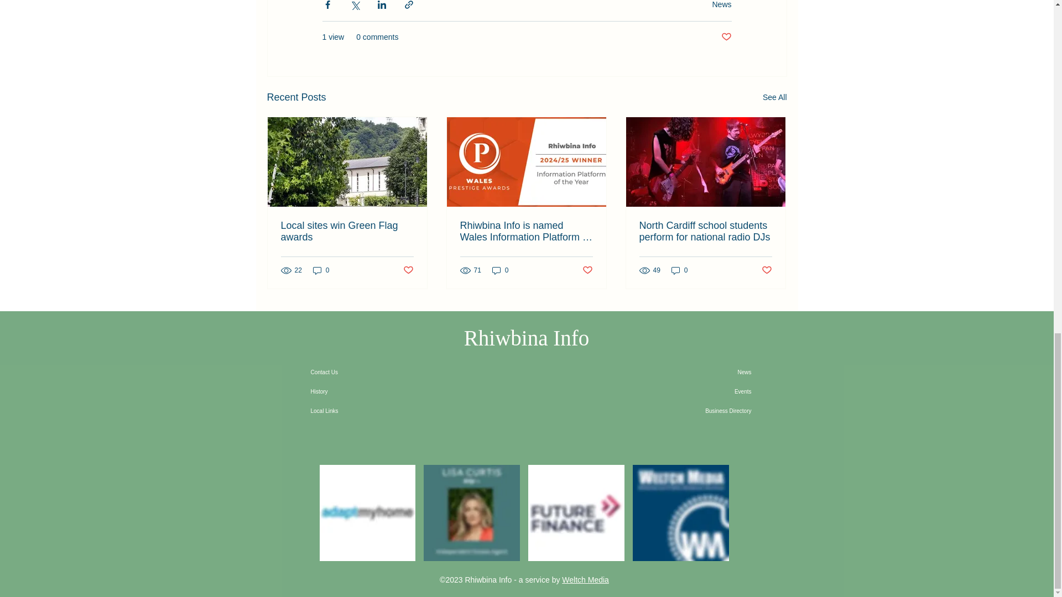  What do you see at coordinates (347, 231) in the screenshot?
I see `Local sites win Green Flag awards` at bounding box center [347, 231].